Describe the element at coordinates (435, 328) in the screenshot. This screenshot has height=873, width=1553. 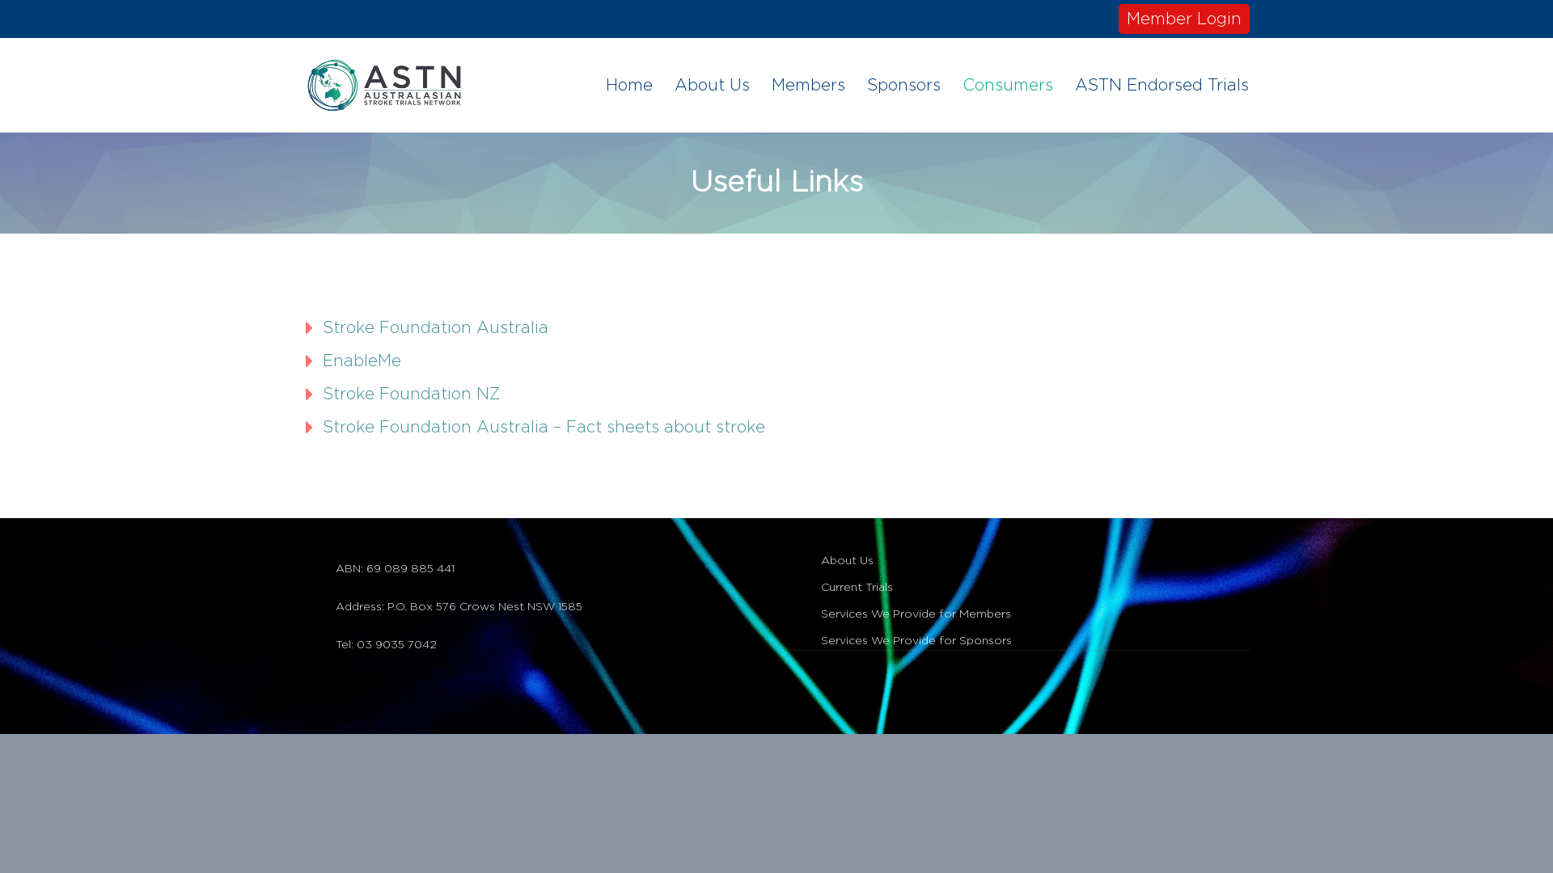
I see `Stroke Foundation Australia` at that location.